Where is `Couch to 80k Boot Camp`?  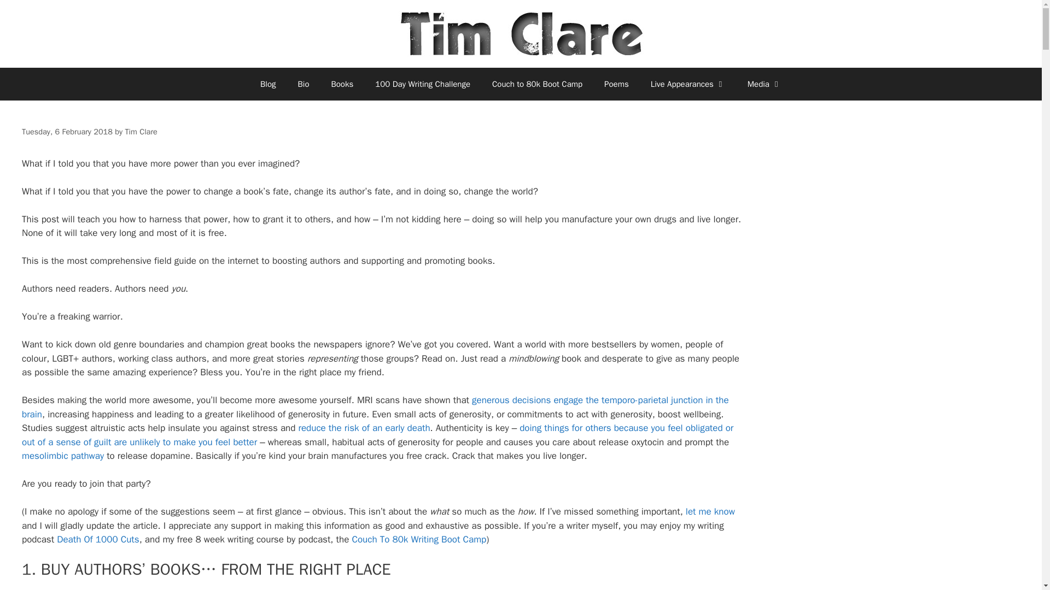 Couch to 80k Boot Camp is located at coordinates (537, 84).